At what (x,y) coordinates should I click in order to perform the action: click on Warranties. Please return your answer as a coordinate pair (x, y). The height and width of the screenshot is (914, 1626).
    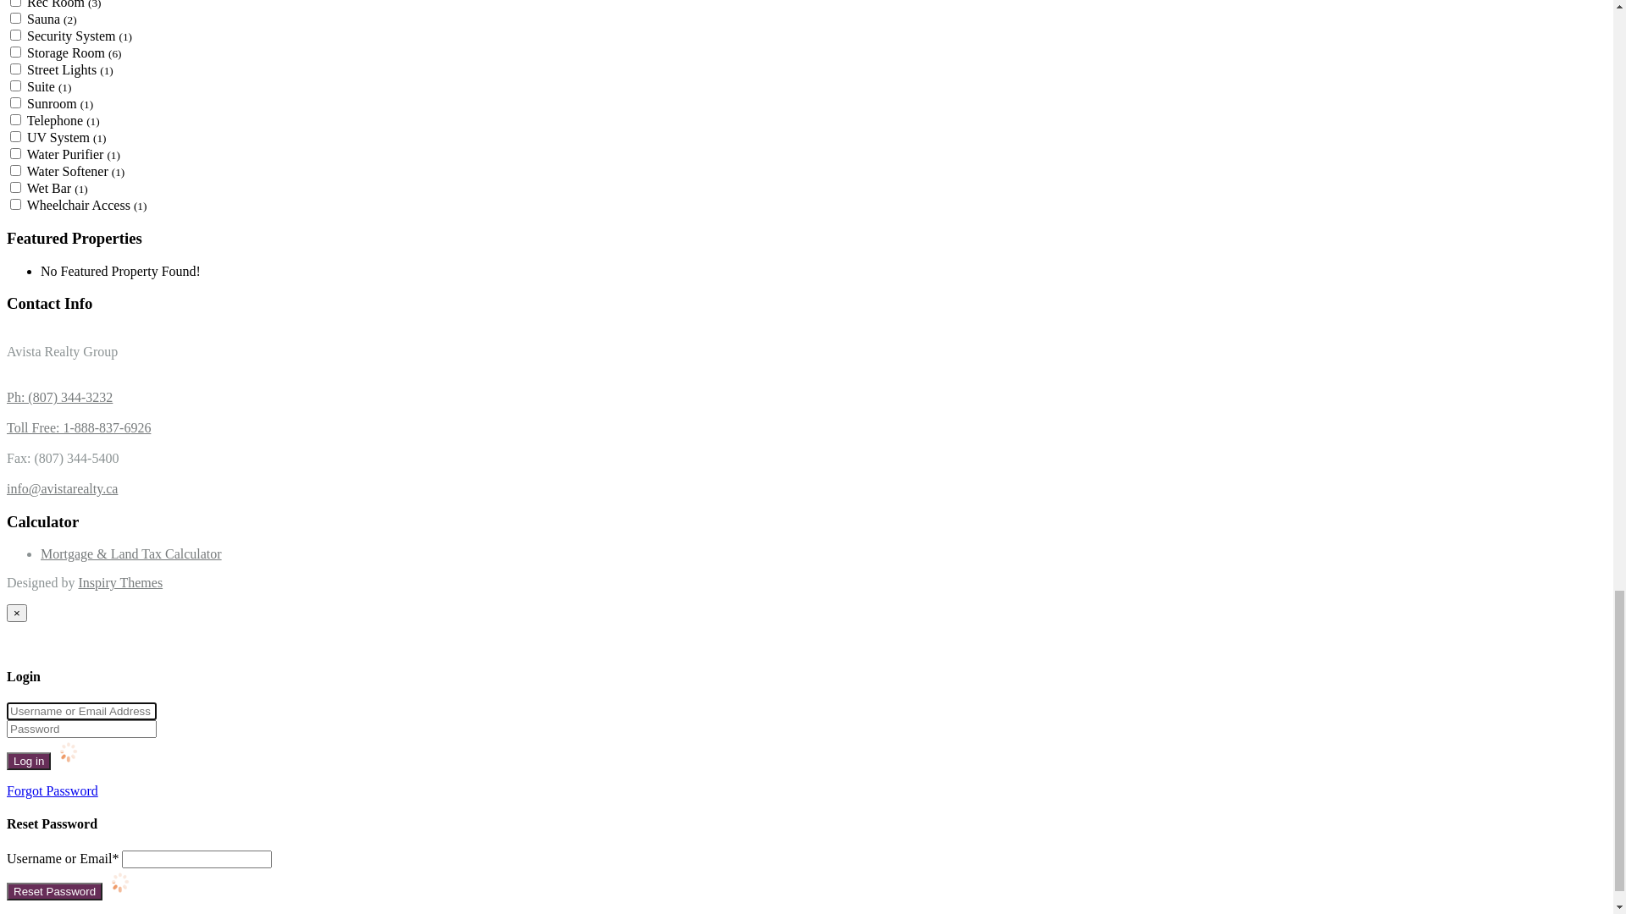
    Looking at the image, I should click on (103, 562).